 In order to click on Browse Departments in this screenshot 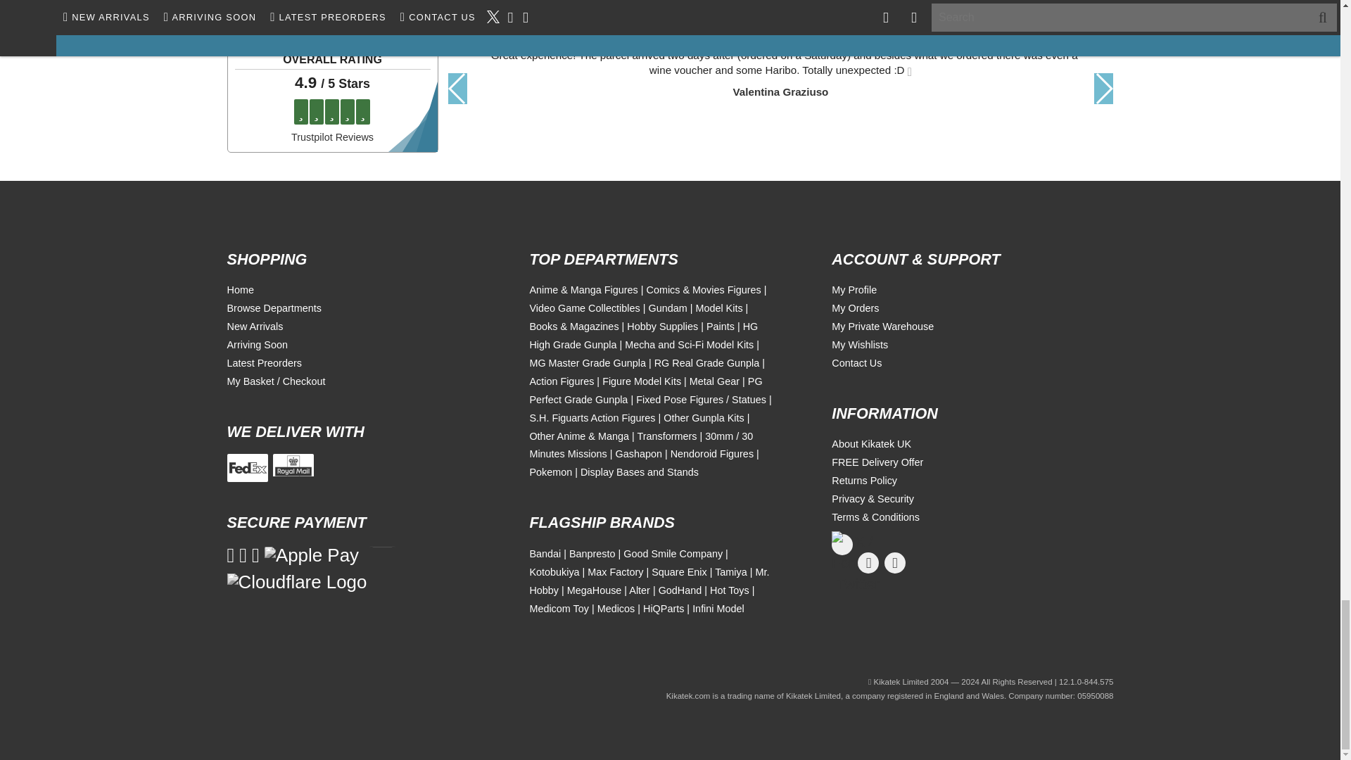, I will do `click(274, 308)`.